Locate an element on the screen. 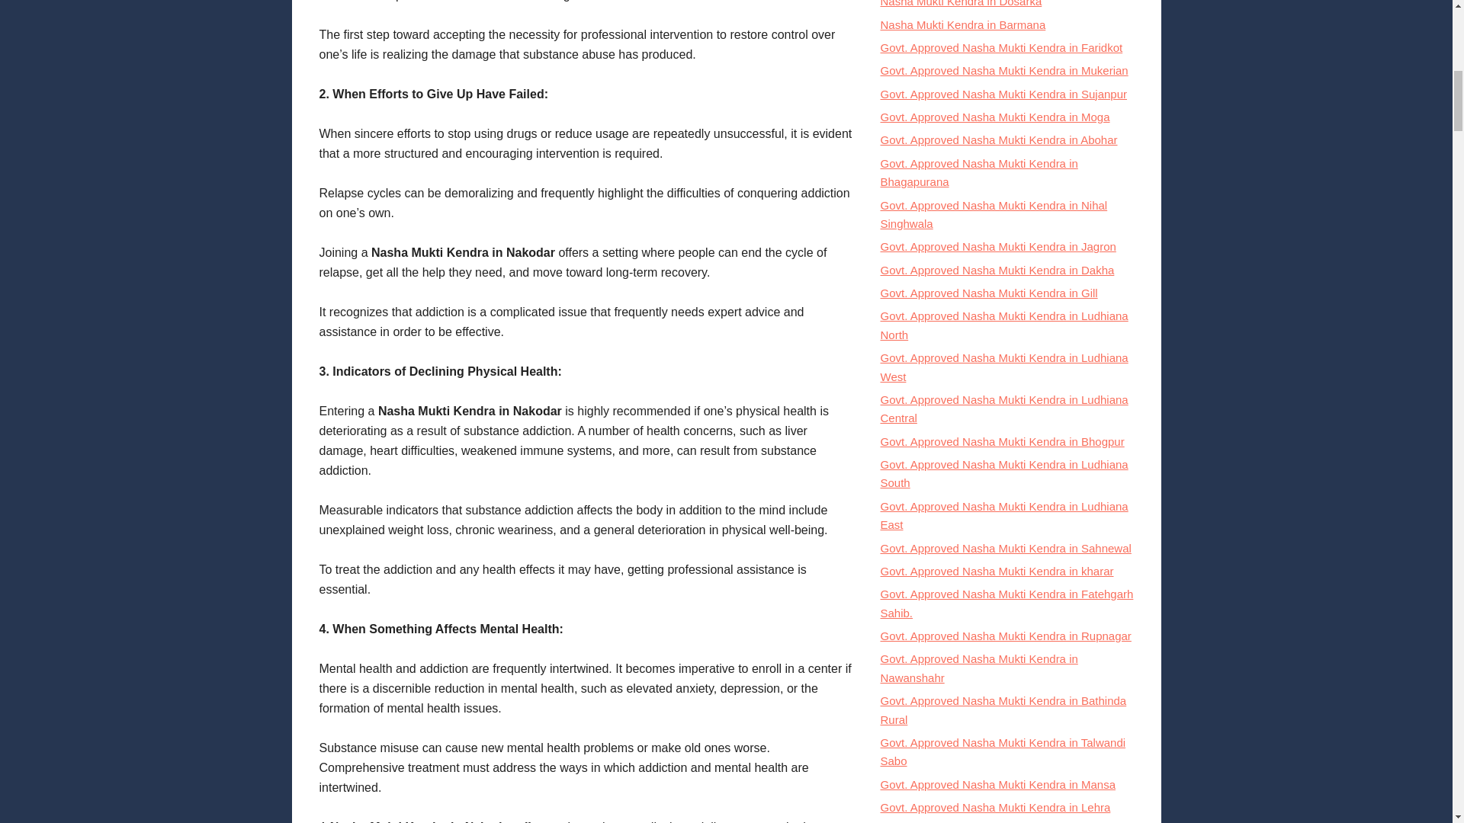 This screenshot has height=823, width=1464. Nasha Mukti Kendra in Dosarka is located at coordinates (960, 3).